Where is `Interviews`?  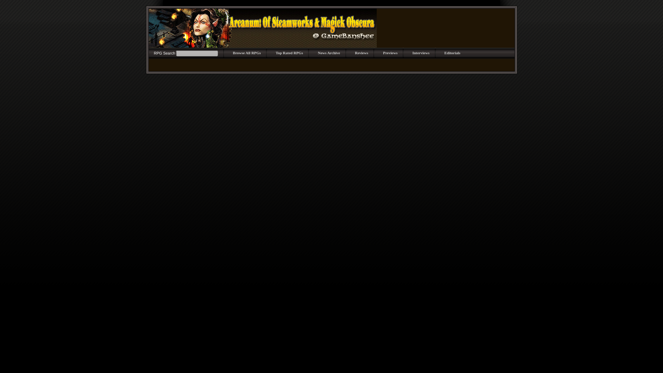 Interviews is located at coordinates (421, 52).